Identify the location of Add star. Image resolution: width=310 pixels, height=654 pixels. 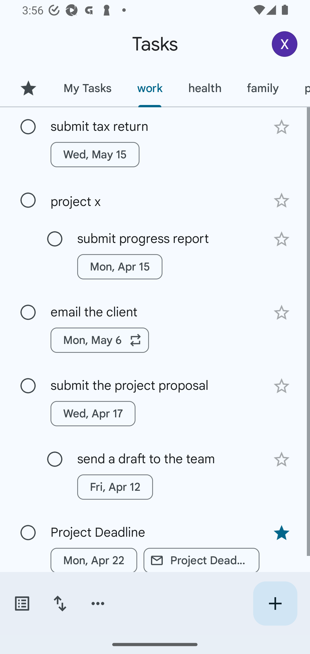
(281, 386).